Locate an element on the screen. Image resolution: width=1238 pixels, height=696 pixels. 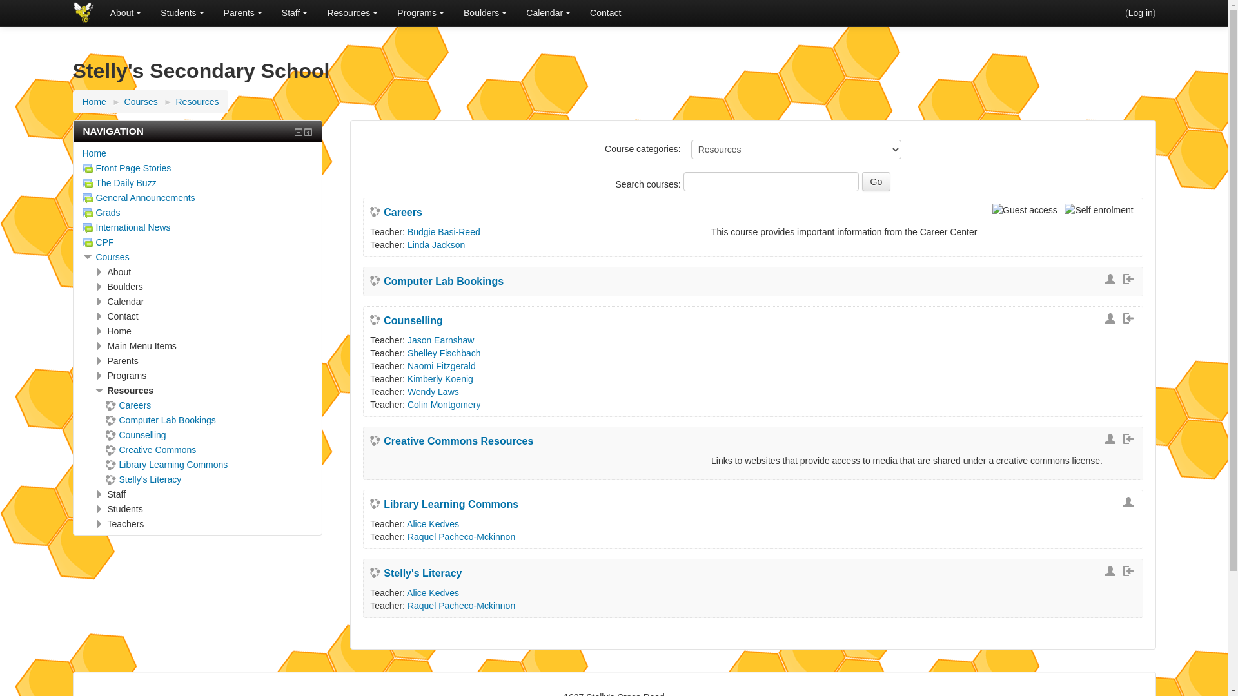
Forum is located at coordinates (88, 228).